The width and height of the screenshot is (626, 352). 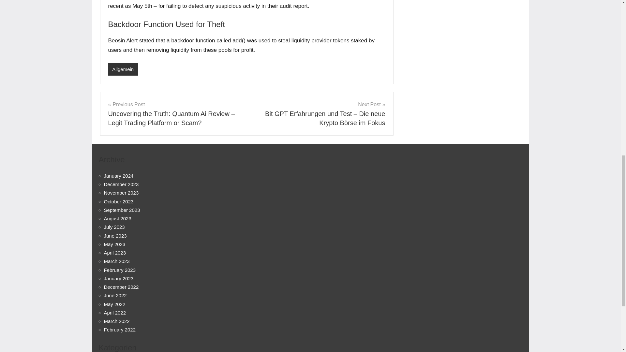 I want to click on May 2023, so click(x=114, y=244).